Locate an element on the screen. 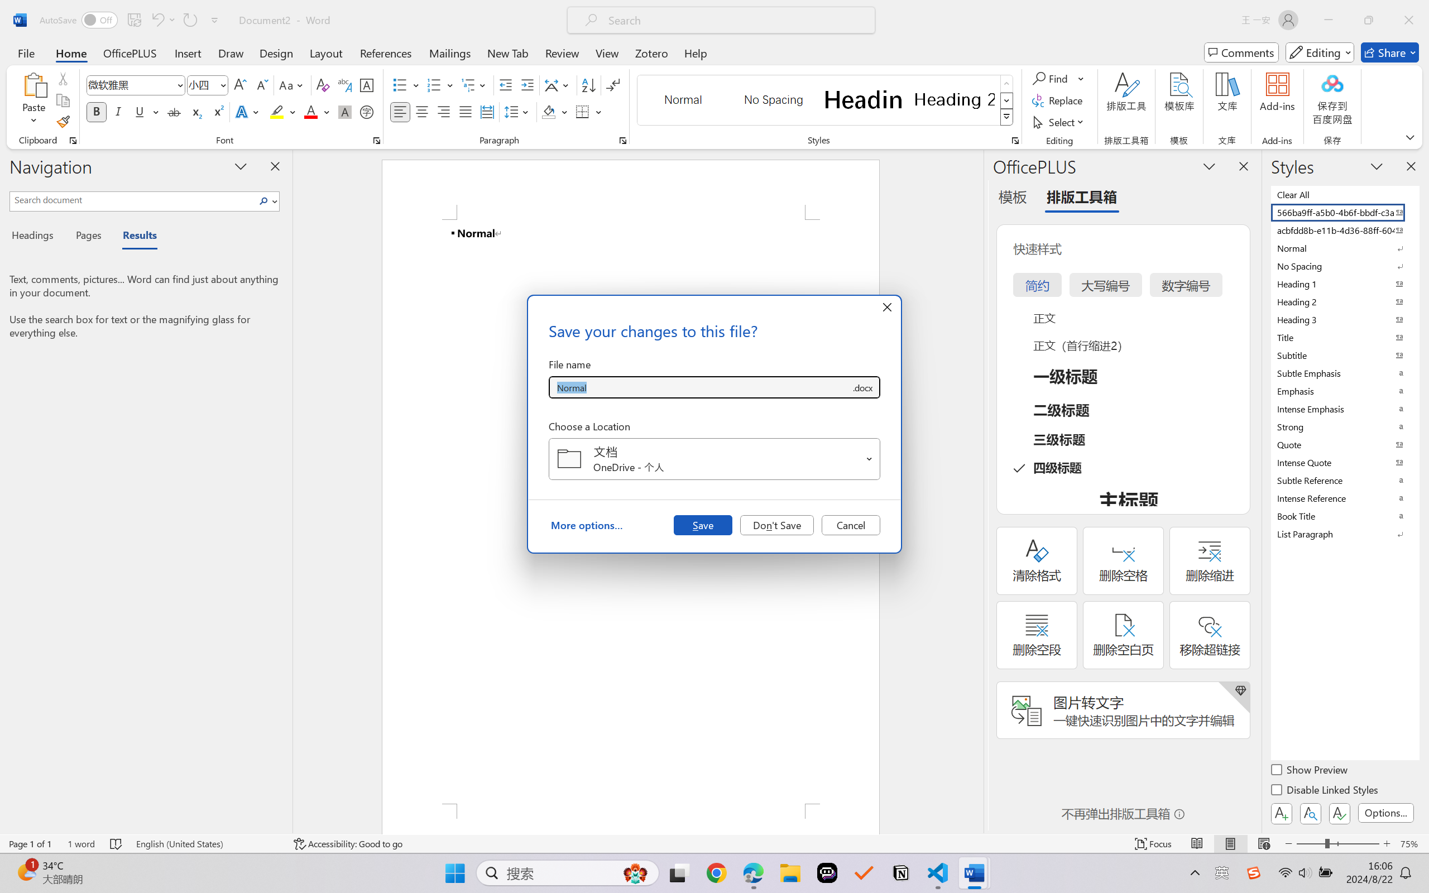 This screenshot has width=1429, height=893. Distributed is located at coordinates (487, 112).